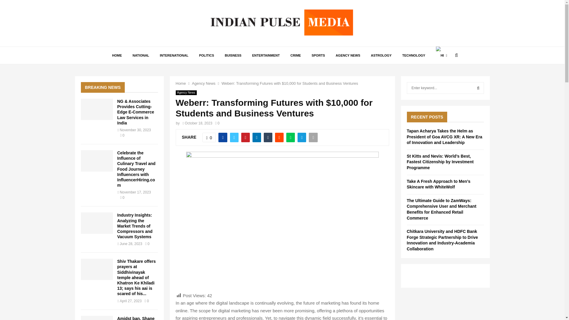  What do you see at coordinates (207, 55) in the screenshot?
I see `POLITICS` at bounding box center [207, 55].